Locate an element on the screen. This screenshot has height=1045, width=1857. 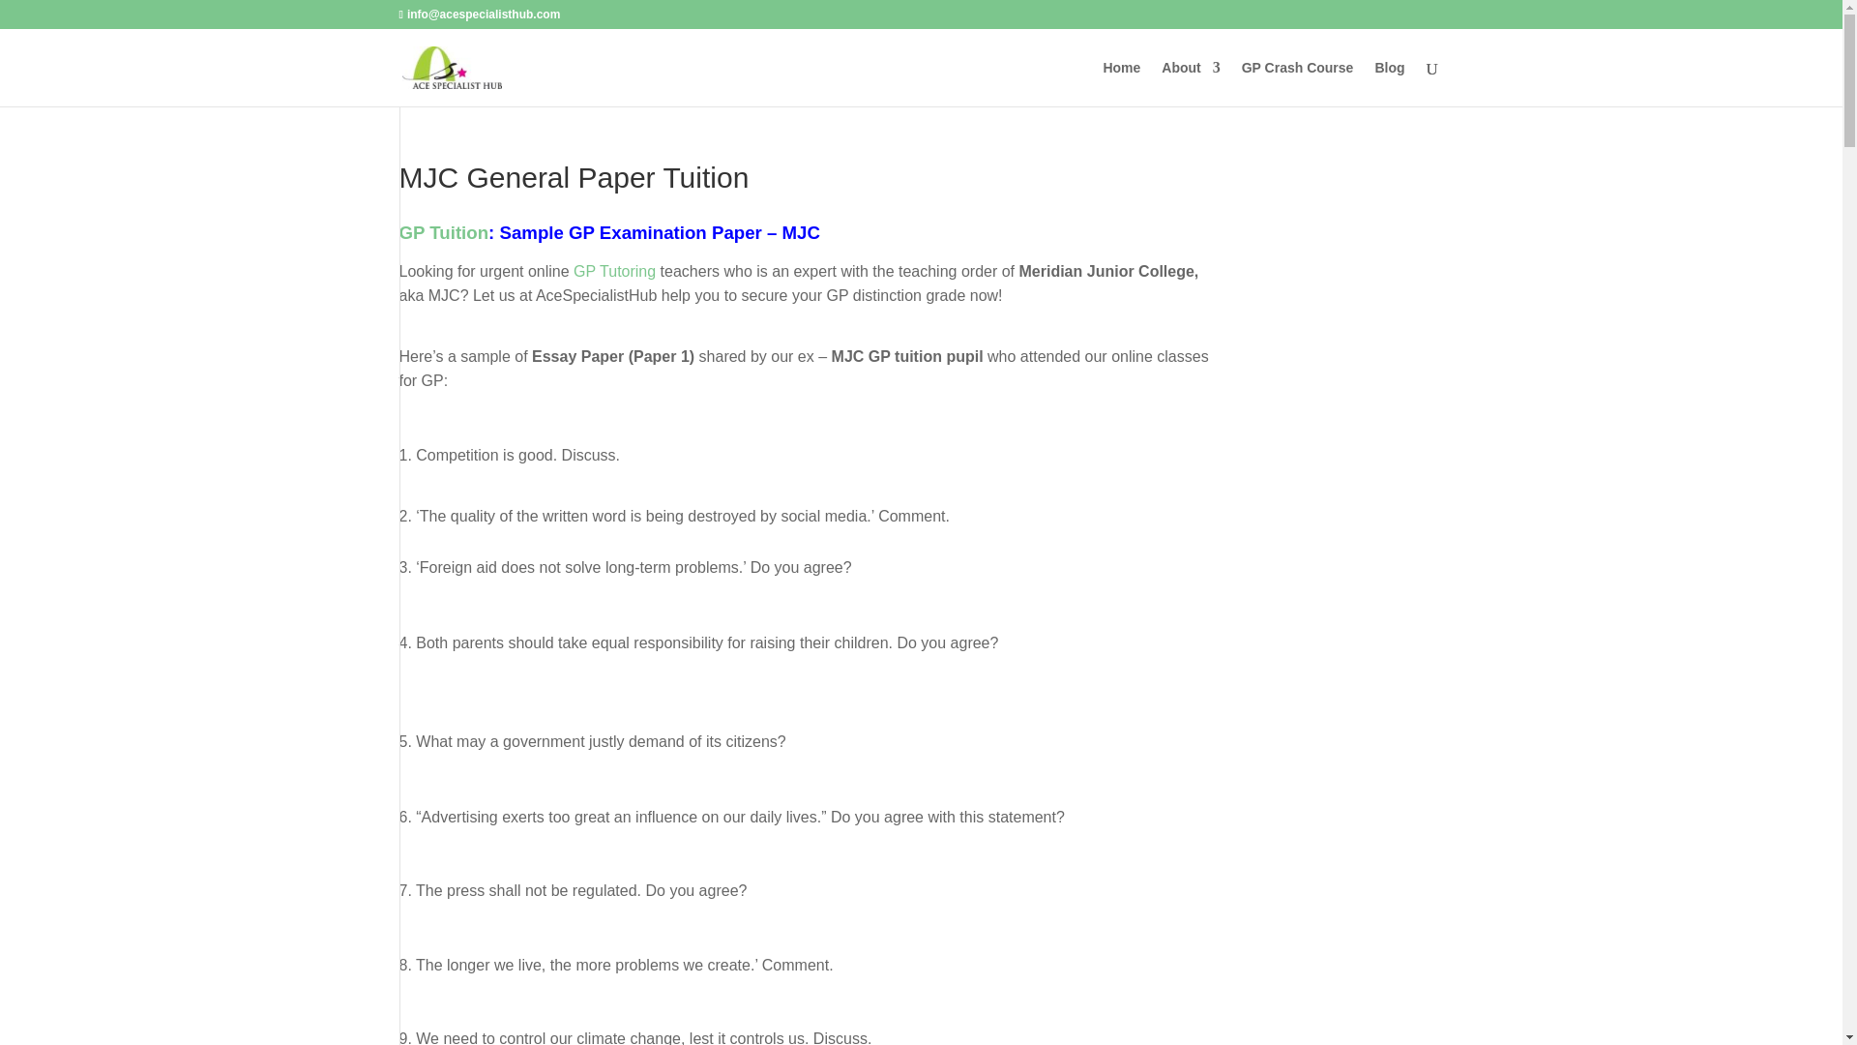
GP Crash Course is located at coordinates (1298, 83).